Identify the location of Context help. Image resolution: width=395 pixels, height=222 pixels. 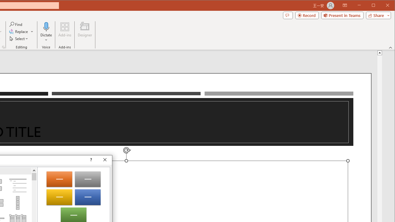
(91, 160).